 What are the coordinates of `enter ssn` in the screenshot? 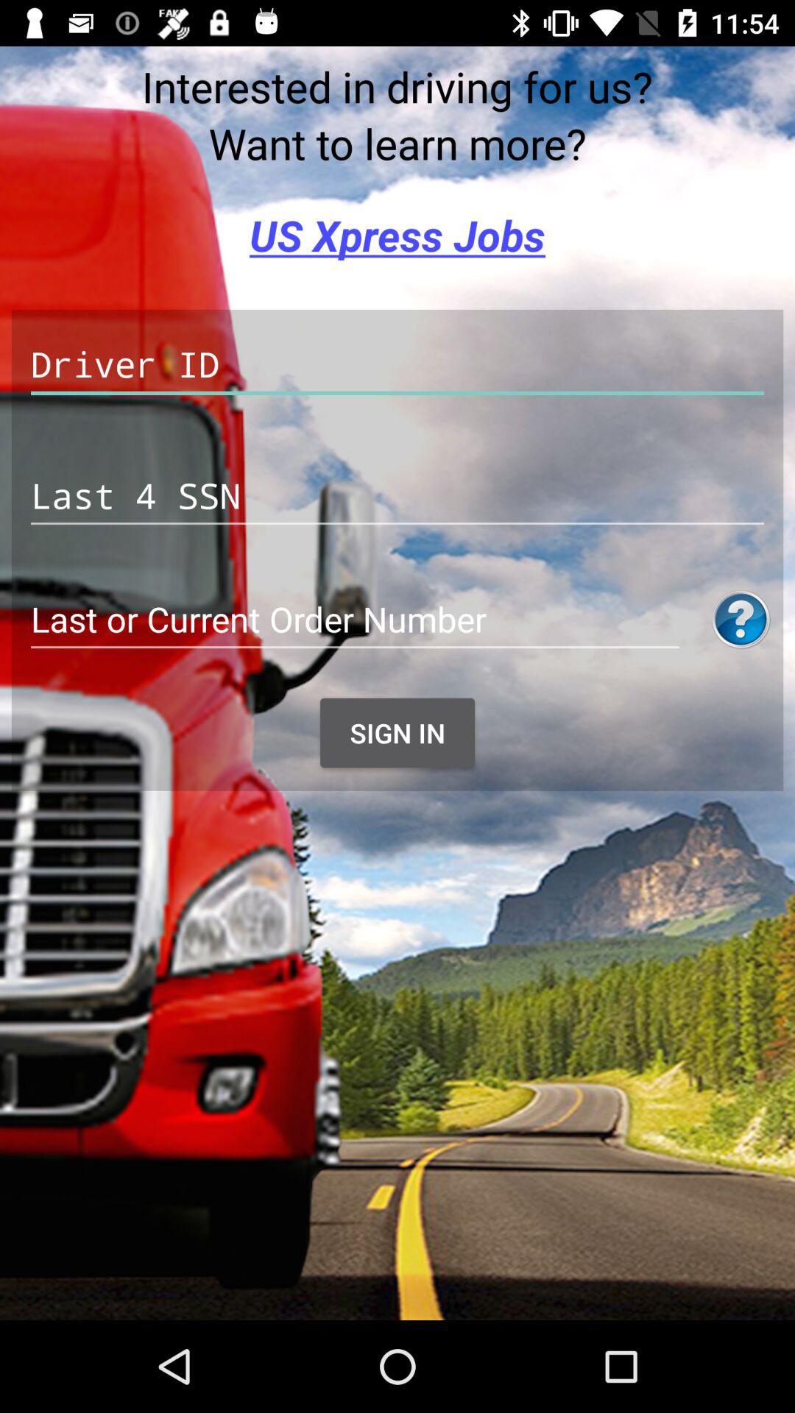 It's located at (397, 496).